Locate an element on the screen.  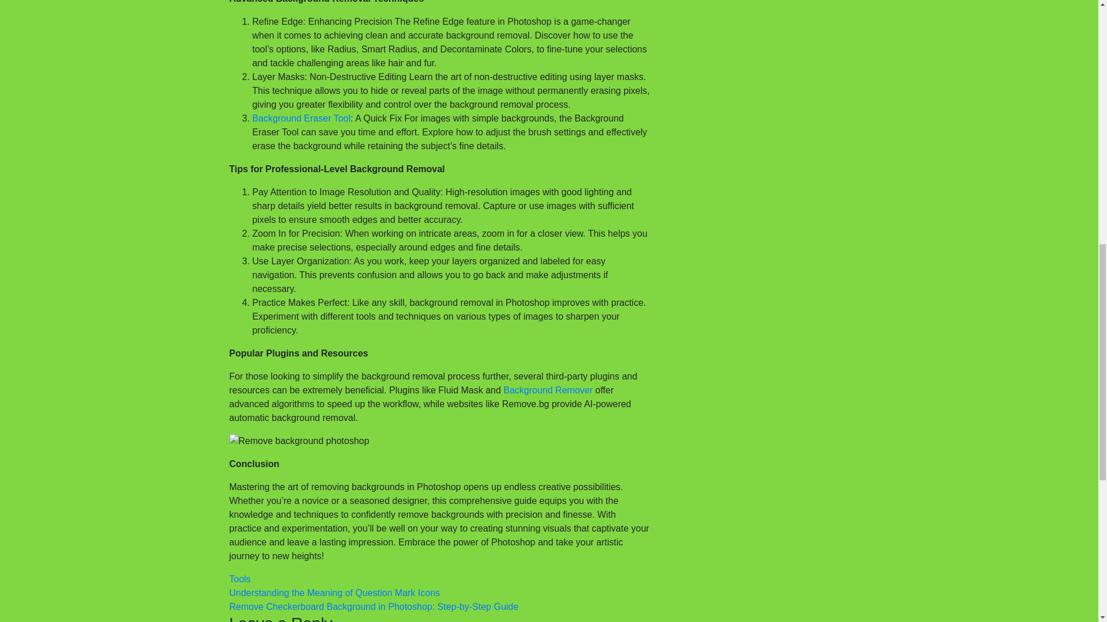
Tools is located at coordinates (240, 579).